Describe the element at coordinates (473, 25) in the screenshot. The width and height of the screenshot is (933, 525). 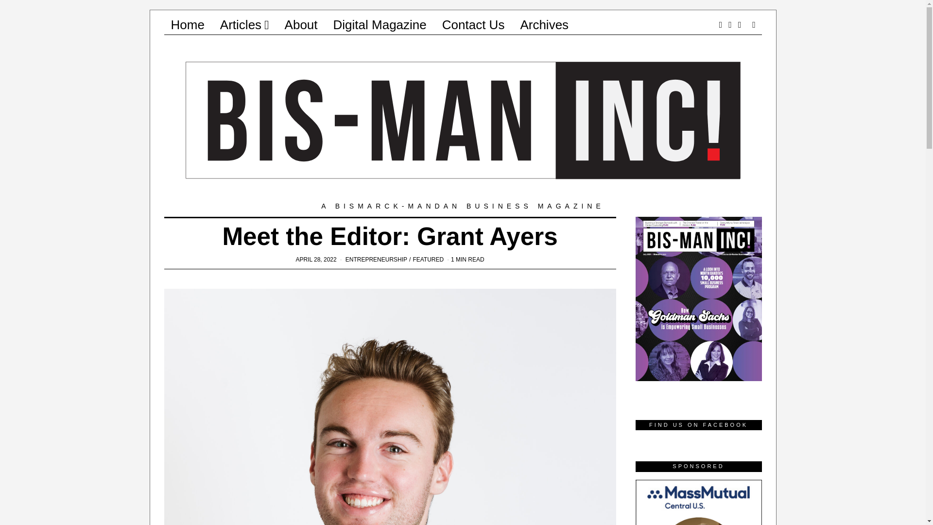
I see `Contact Us` at that location.